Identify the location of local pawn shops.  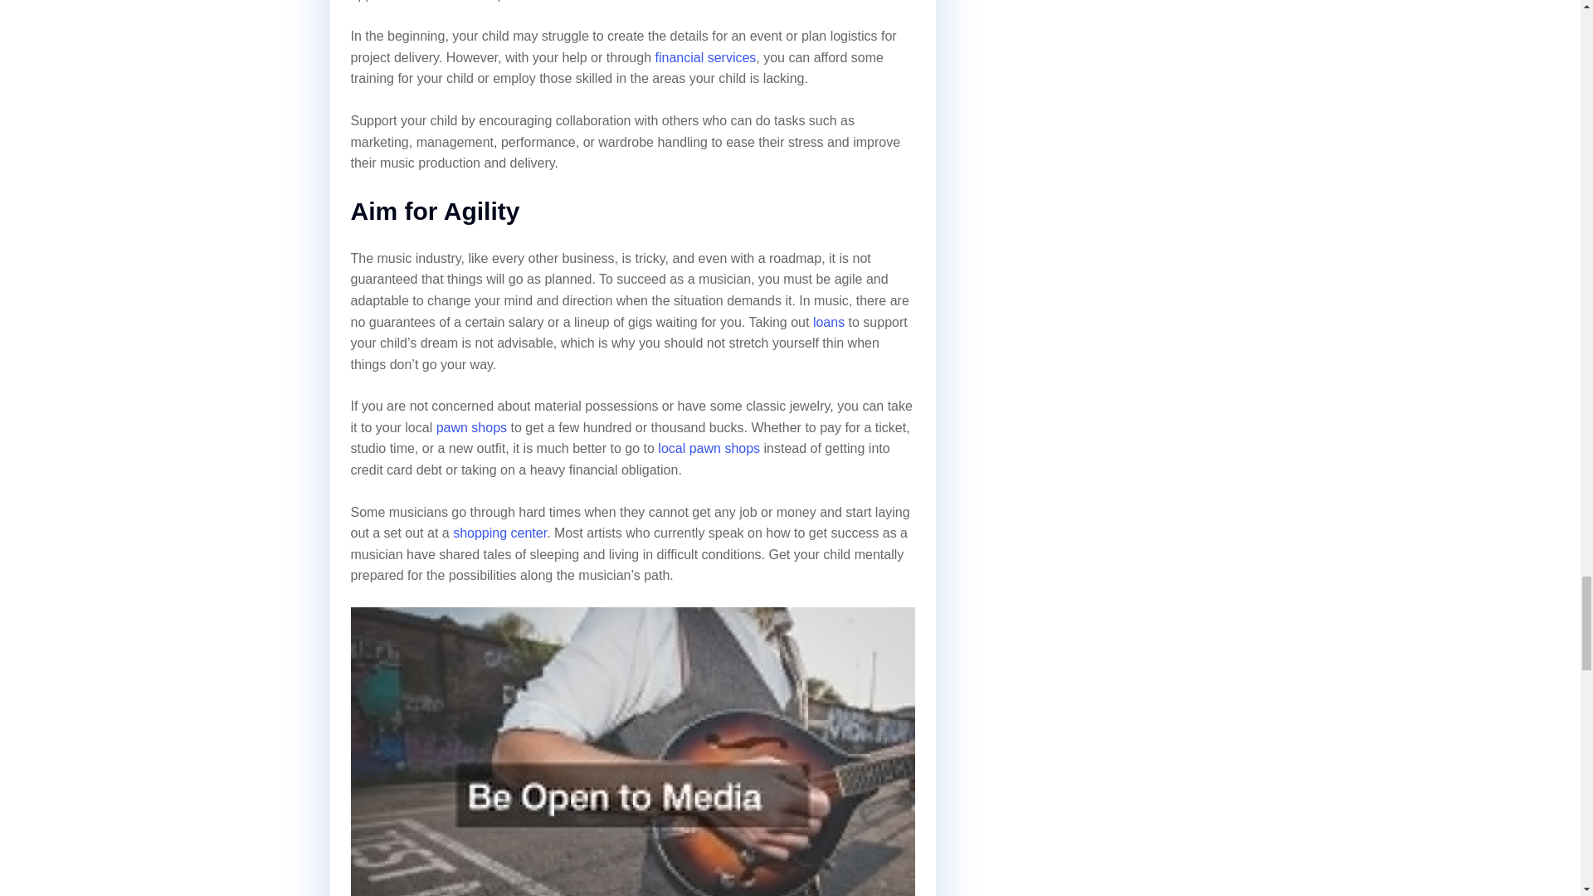
(709, 448).